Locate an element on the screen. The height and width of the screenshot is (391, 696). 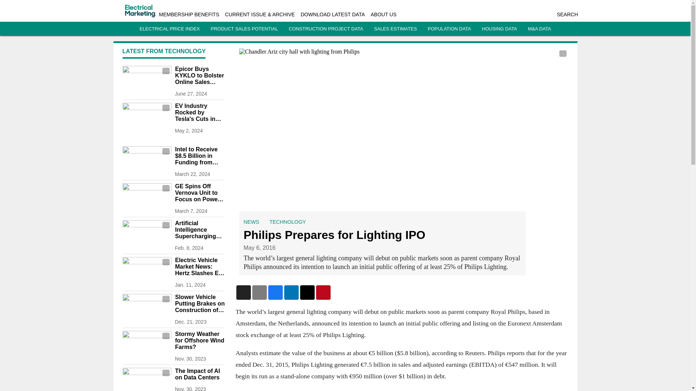
MEMBERSHIP BENEFITS is located at coordinates (188, 14).